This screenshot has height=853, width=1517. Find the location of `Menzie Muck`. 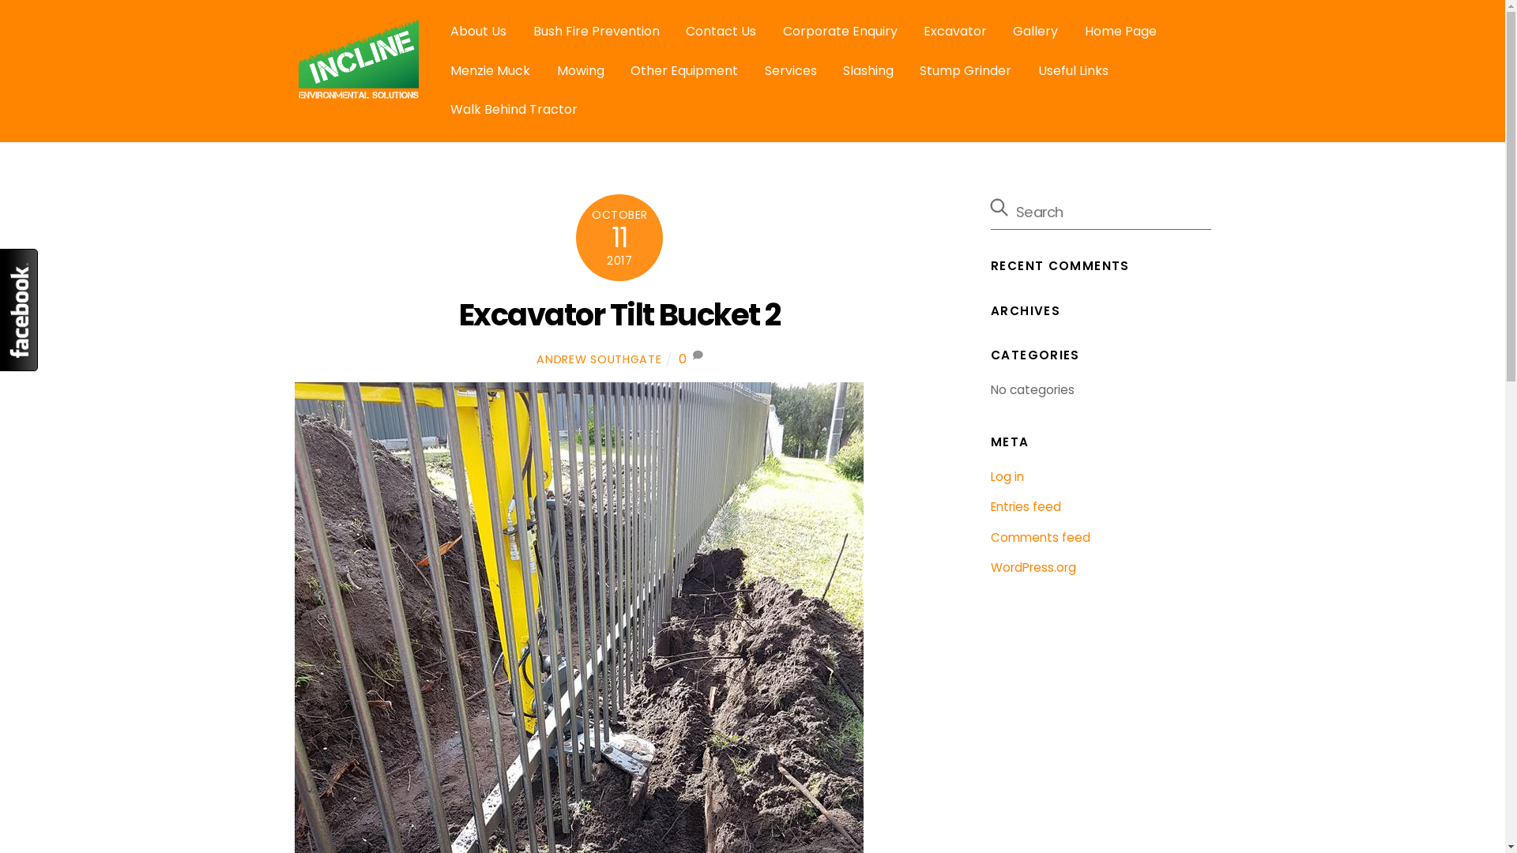

Menzie Muck is located at coordinates (490, 71).